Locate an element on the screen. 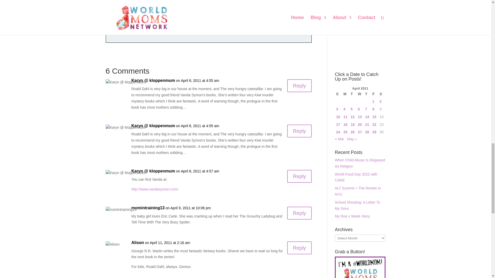 The width and height of the screenshot is (495, 278). Thursday is located at coordinates (367, 94).